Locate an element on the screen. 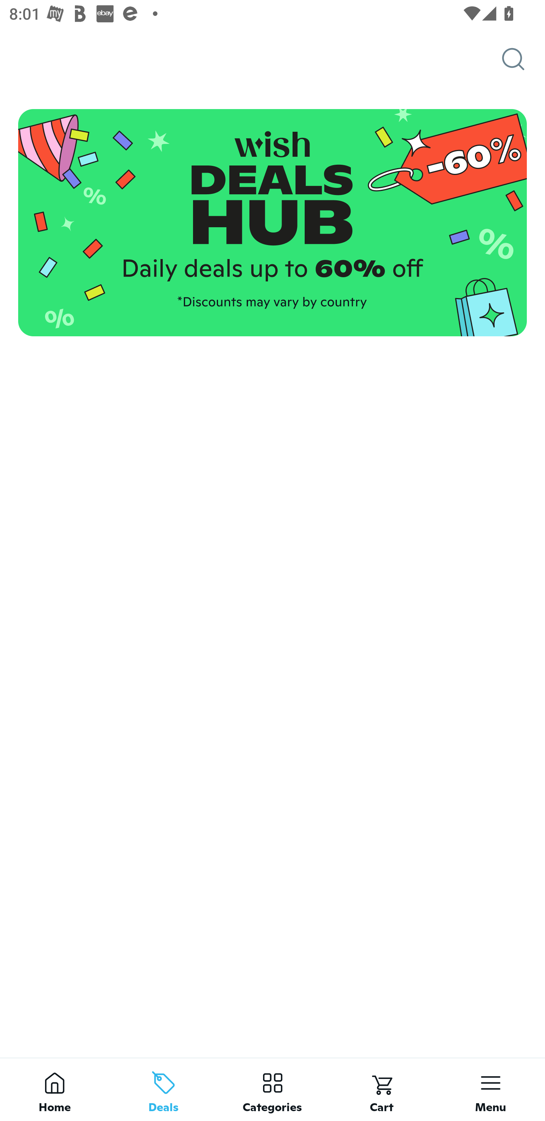 The width and height of the screenshot is (545, 1121). Deals is located at coordinates (163, 1089).